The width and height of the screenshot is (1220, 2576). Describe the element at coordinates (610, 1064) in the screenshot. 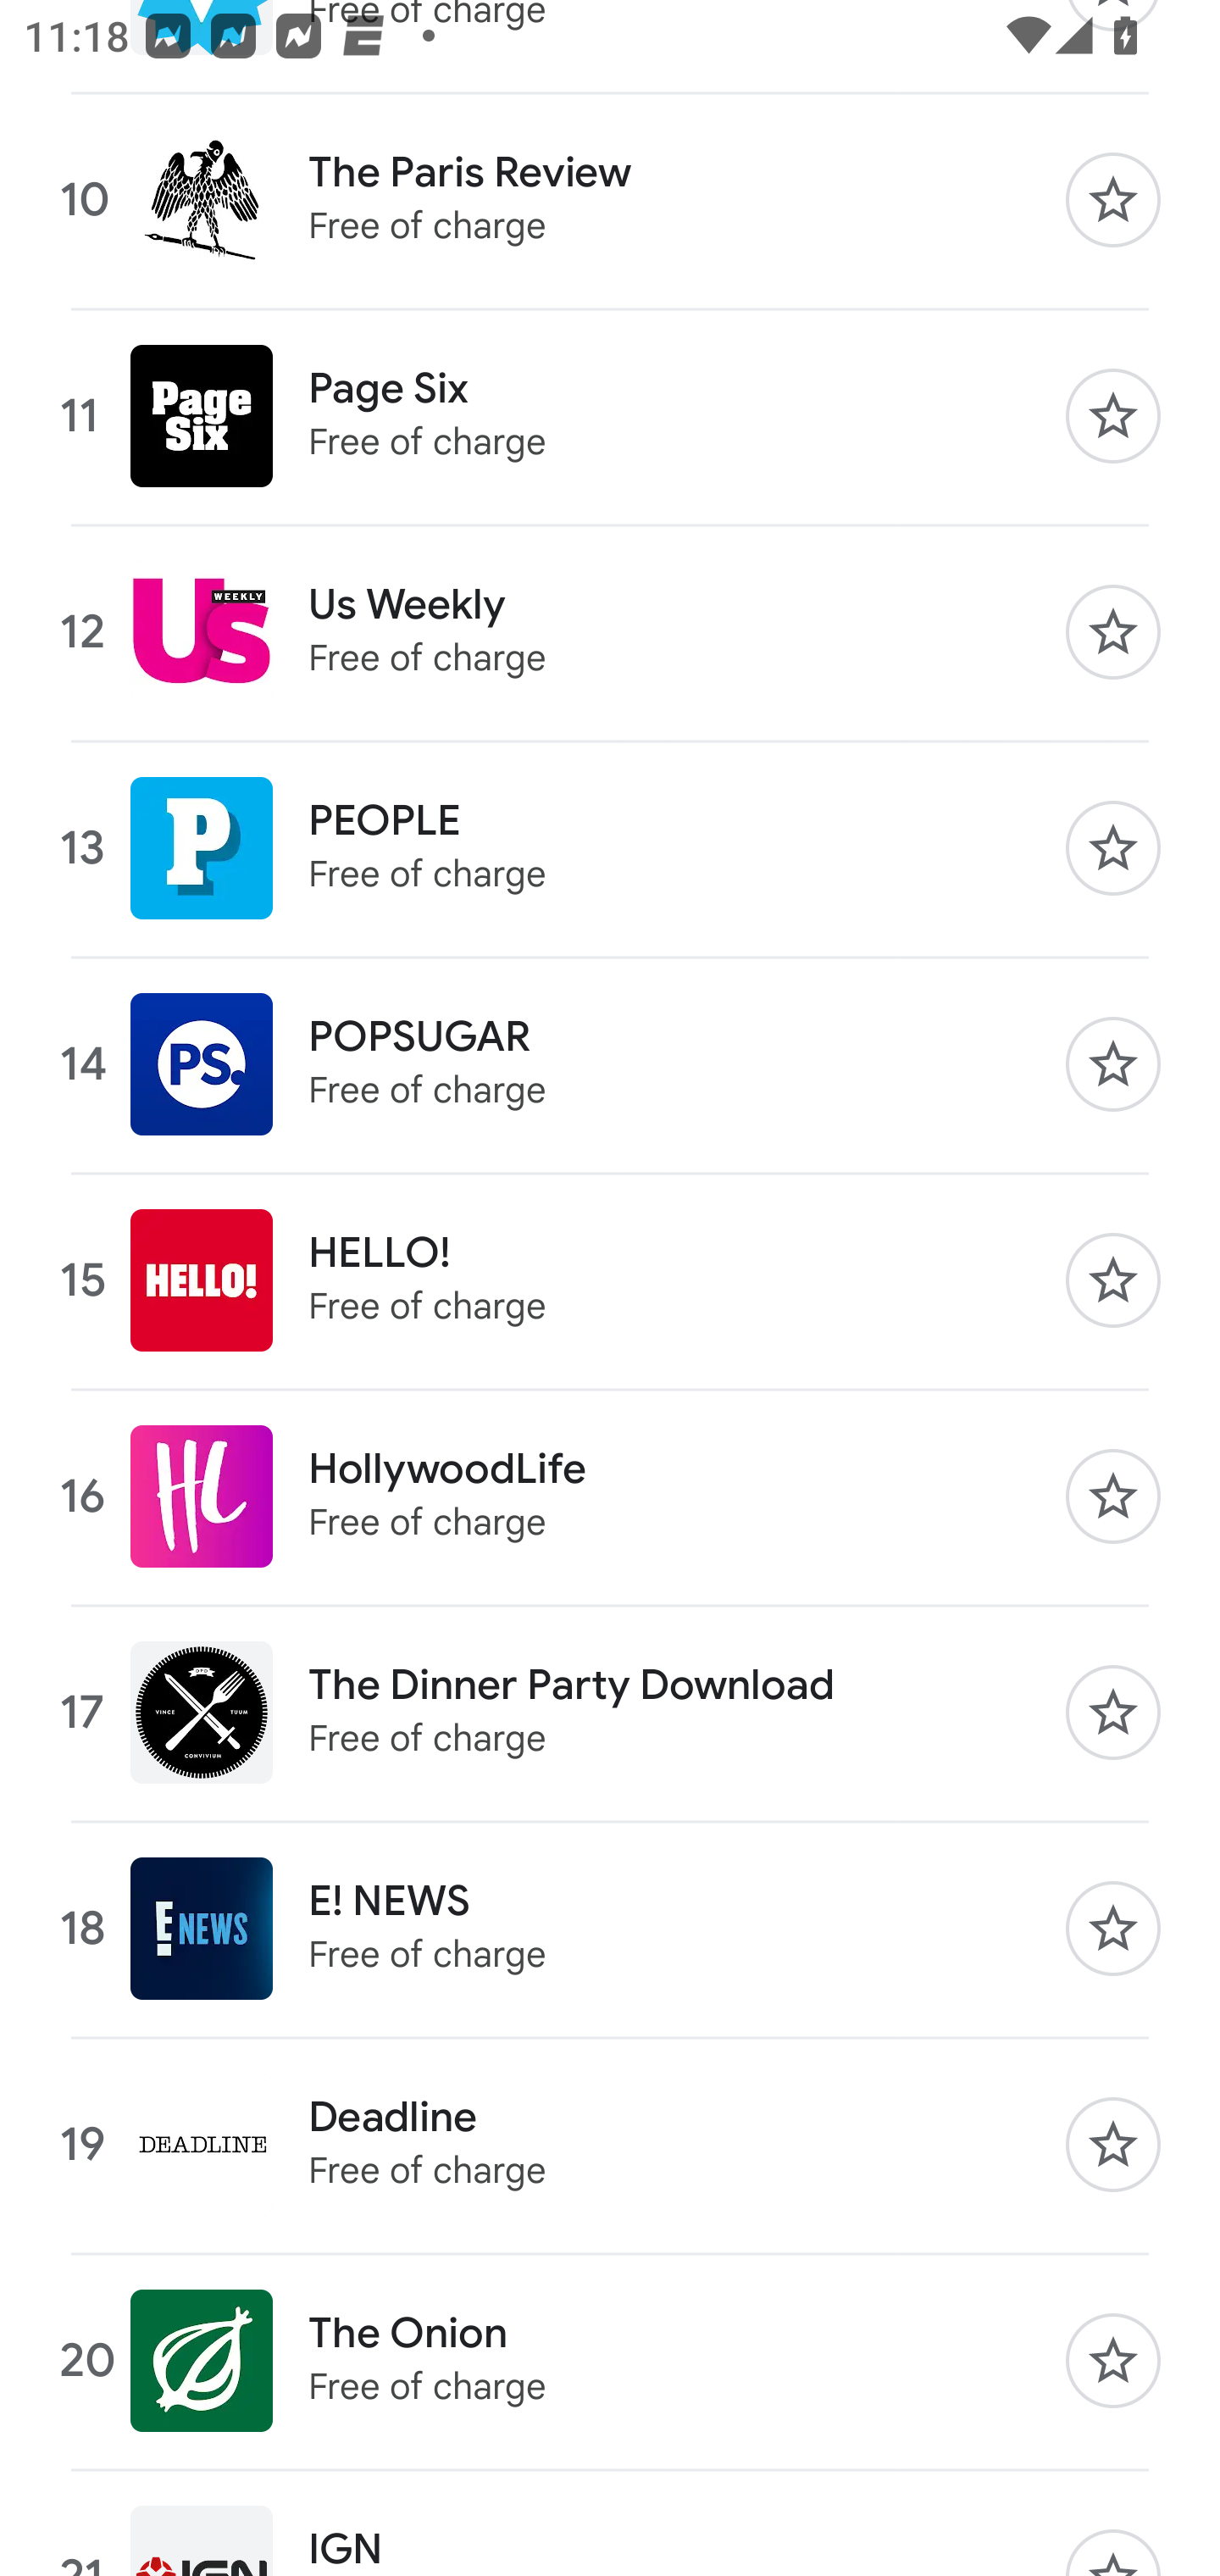

I see `14 POPSUGAR Free of charge Follow` at that location.